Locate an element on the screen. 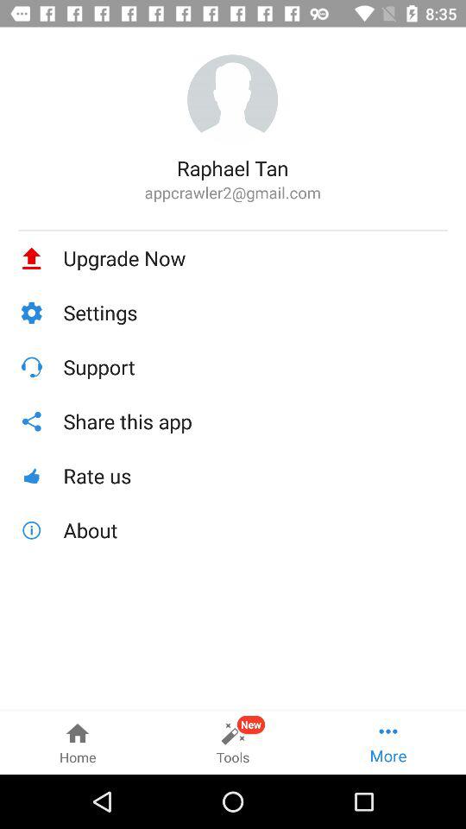 The image size is (466, 829). click the about item is located at coordinates (255, 530).